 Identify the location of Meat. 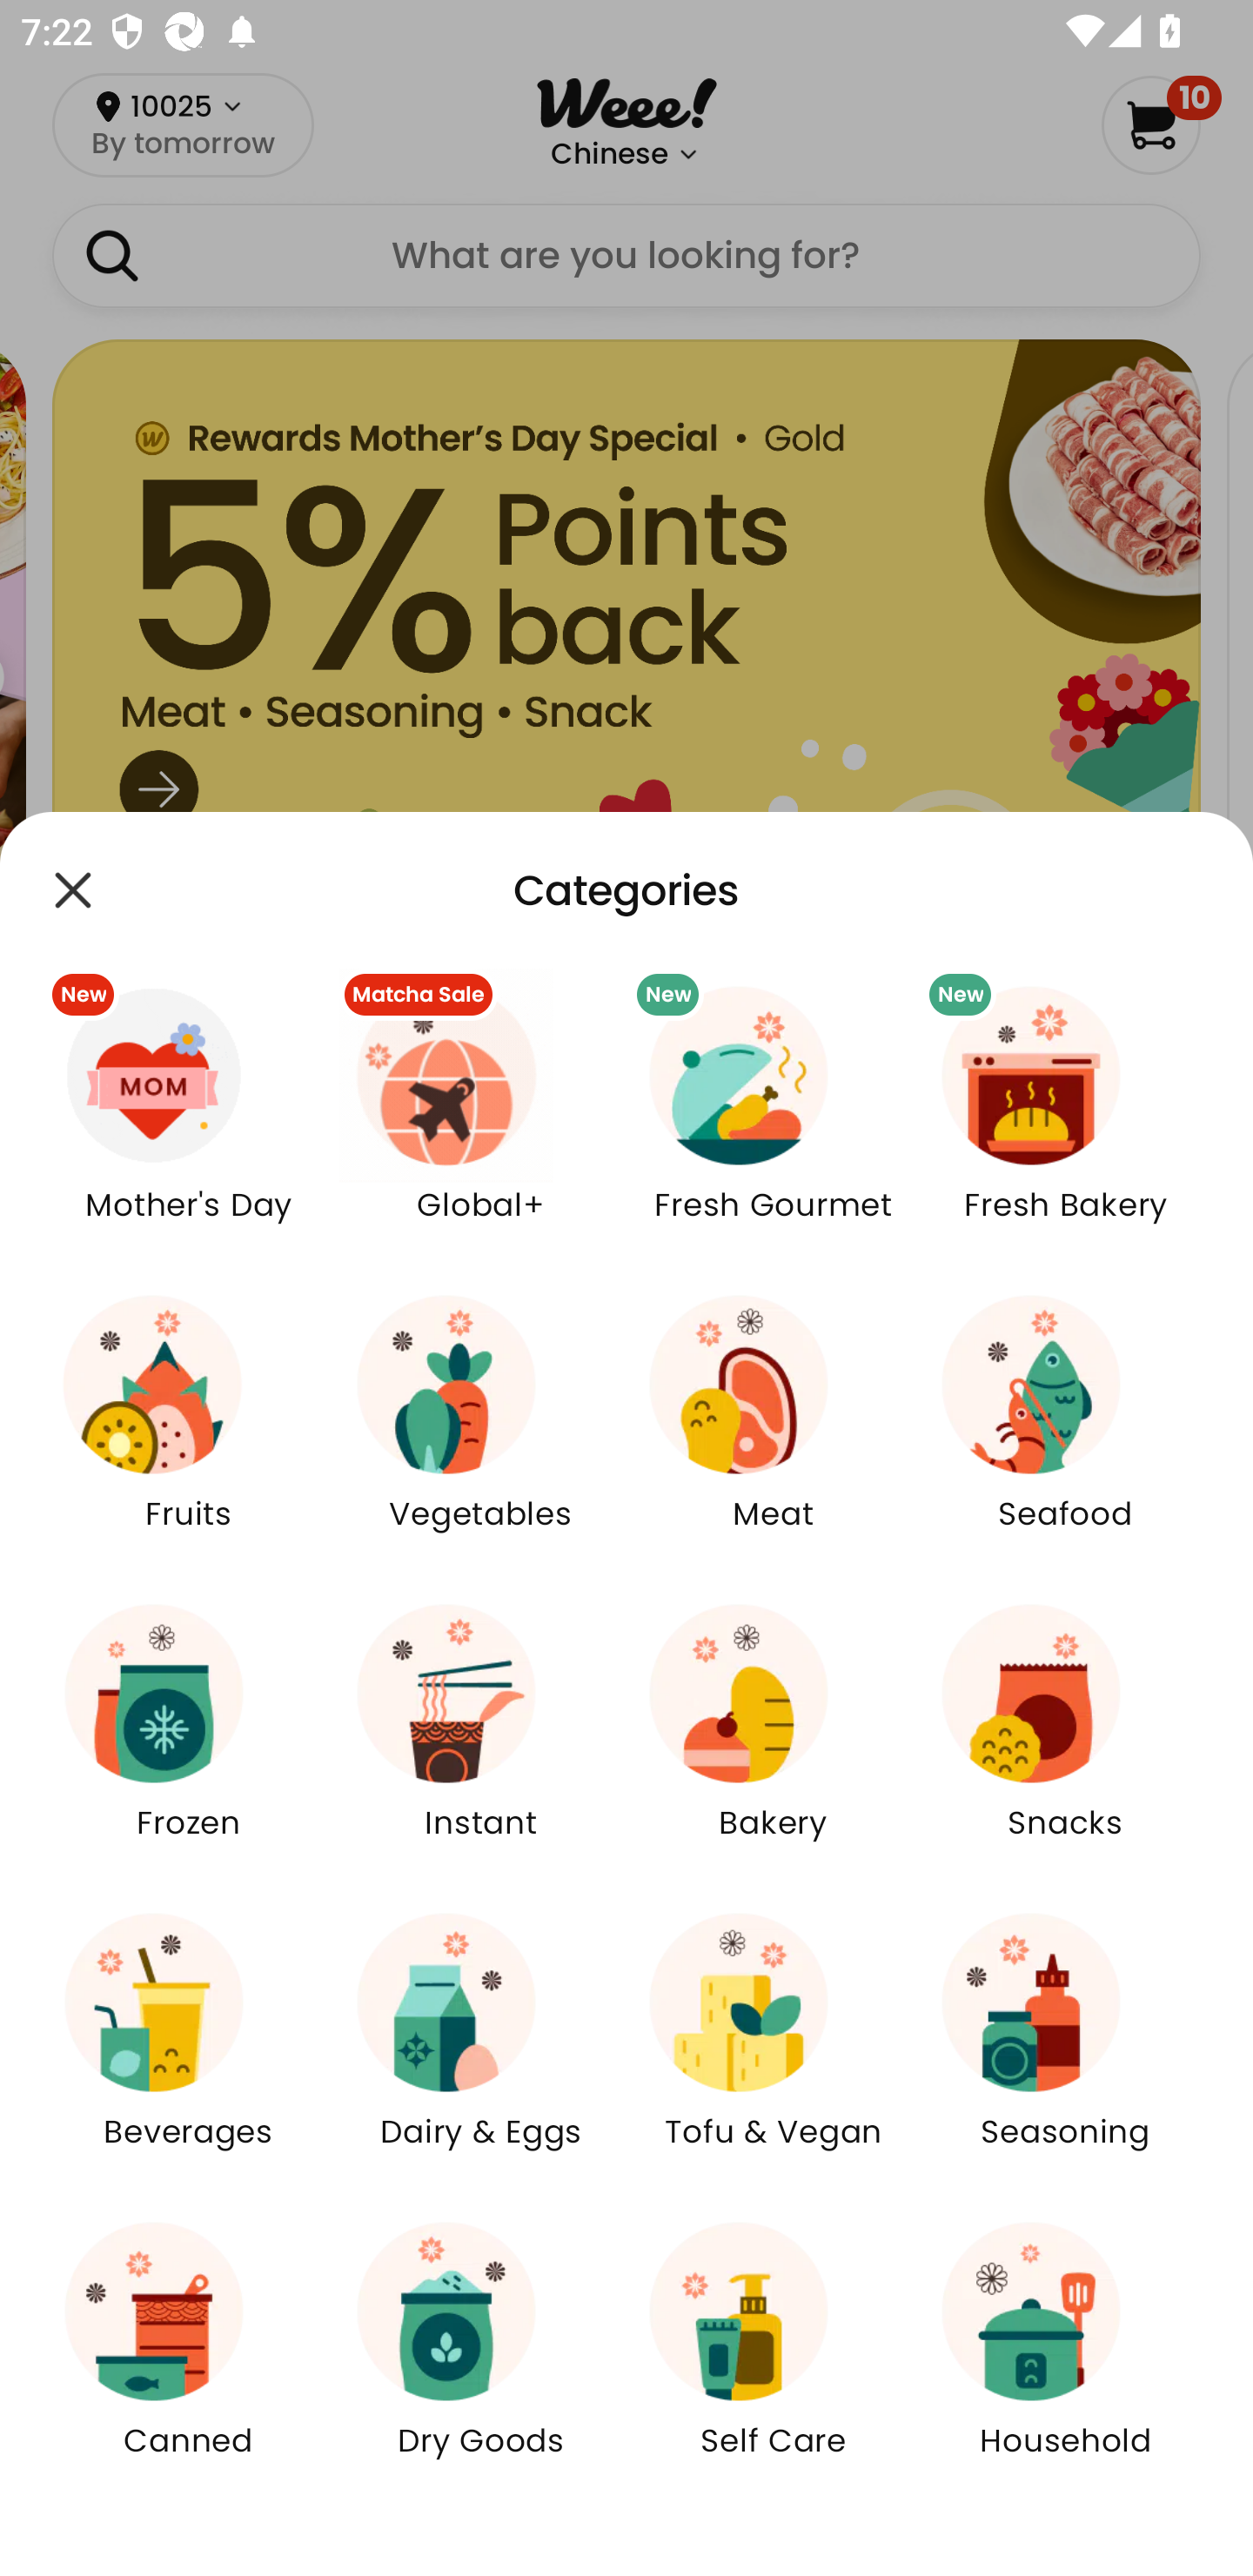
(773, 1432).